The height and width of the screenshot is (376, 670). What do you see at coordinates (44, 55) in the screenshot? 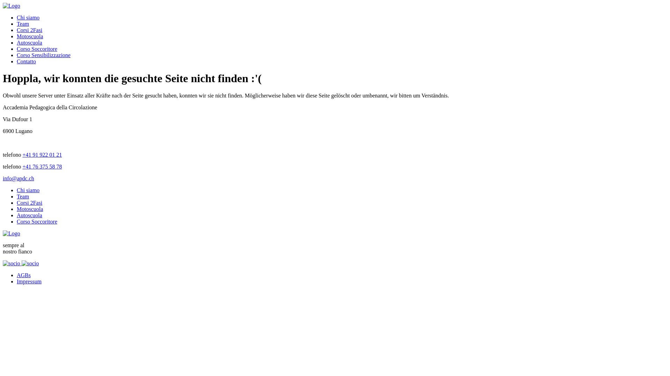
I see `Corso Sensibilizzazione` at bounding box center [44, 55].